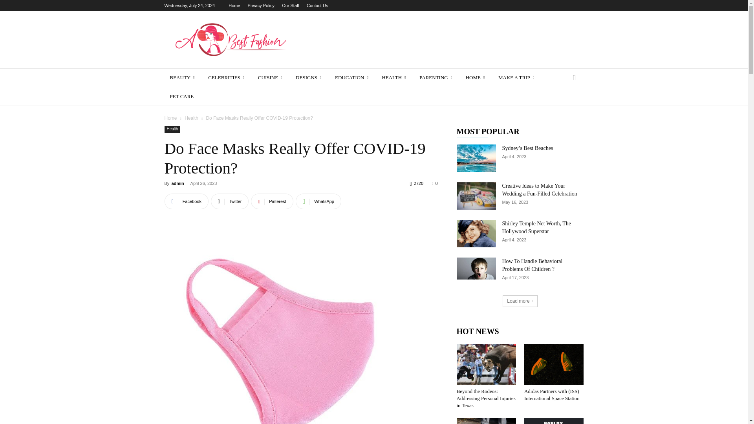 The width and height of the screenshot is (754, 424). What do you see at coordinates (191, 118) in the screenshot?
I see `View all posts in Health` at bounding box center [191, 118].